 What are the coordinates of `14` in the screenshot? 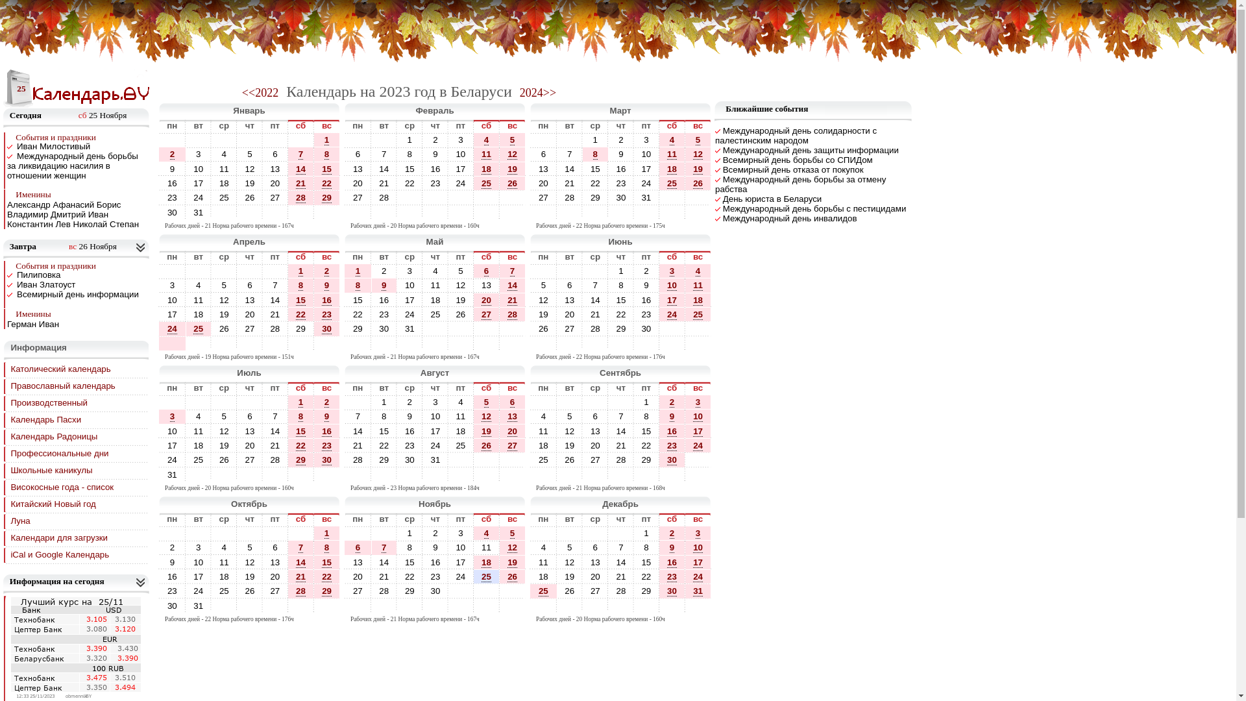 It's located at (301, 562).